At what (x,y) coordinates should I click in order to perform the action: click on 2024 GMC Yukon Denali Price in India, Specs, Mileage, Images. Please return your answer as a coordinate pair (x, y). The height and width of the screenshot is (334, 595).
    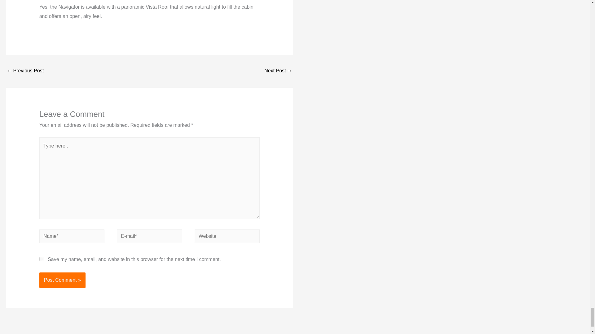
    Looking at the image, I should click on (278, 71).